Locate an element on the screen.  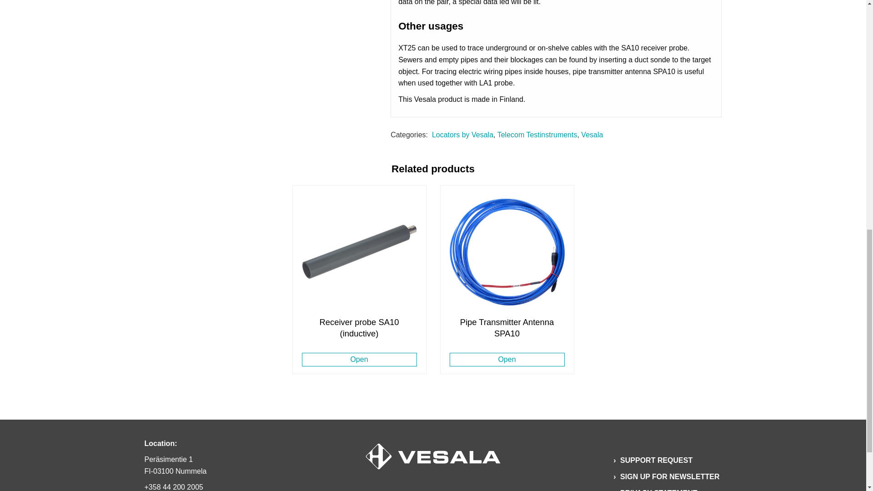
SUPPORT REQUEST is located at coordinates (657, 460).